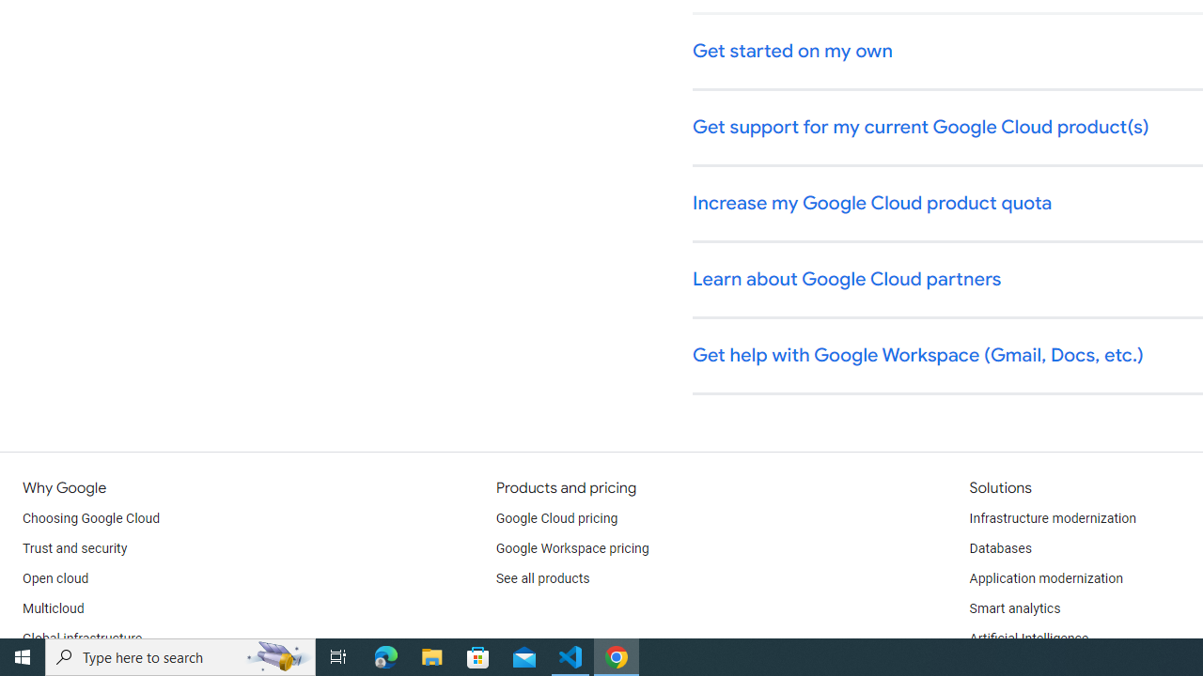 This screenshot has width=1203, height=676. I want to click on Google Cloud pricing, so click(556, 518).